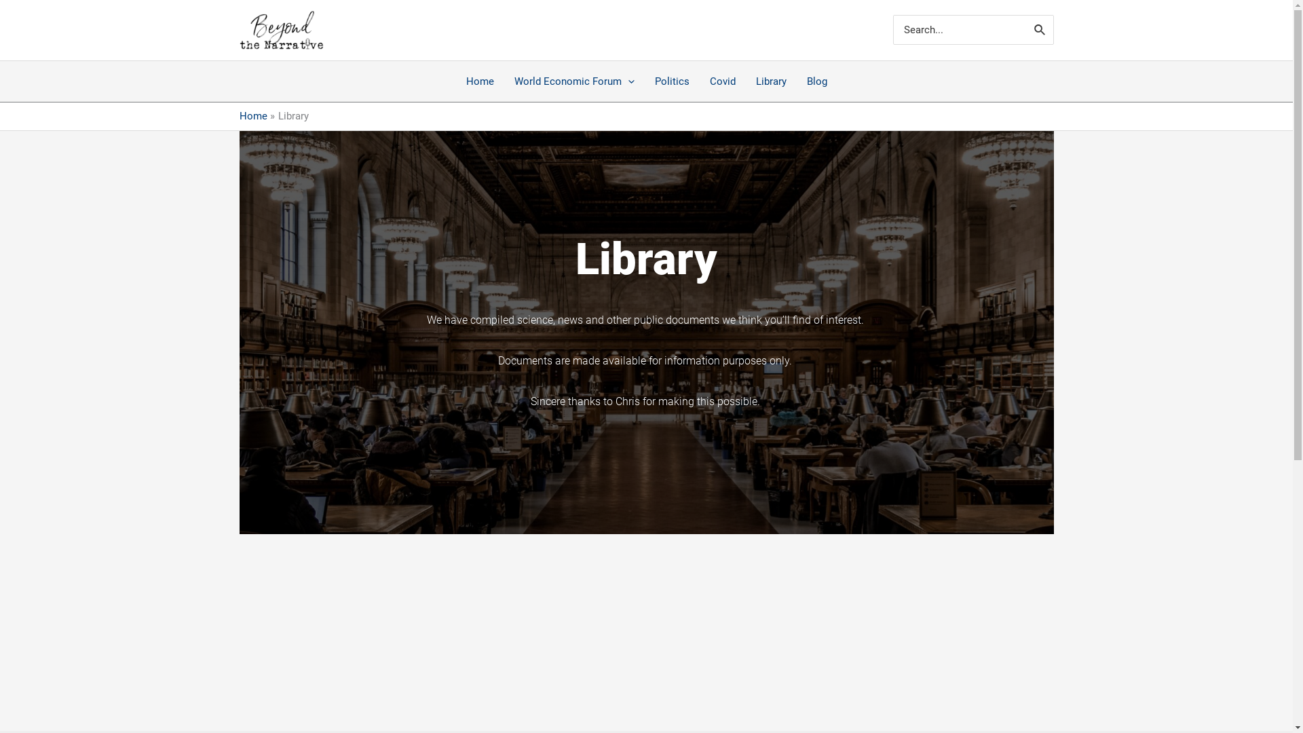 Image resolution: width=1303 pixels, height=733 pixels. I want to click on Blog, so click(817, 81).